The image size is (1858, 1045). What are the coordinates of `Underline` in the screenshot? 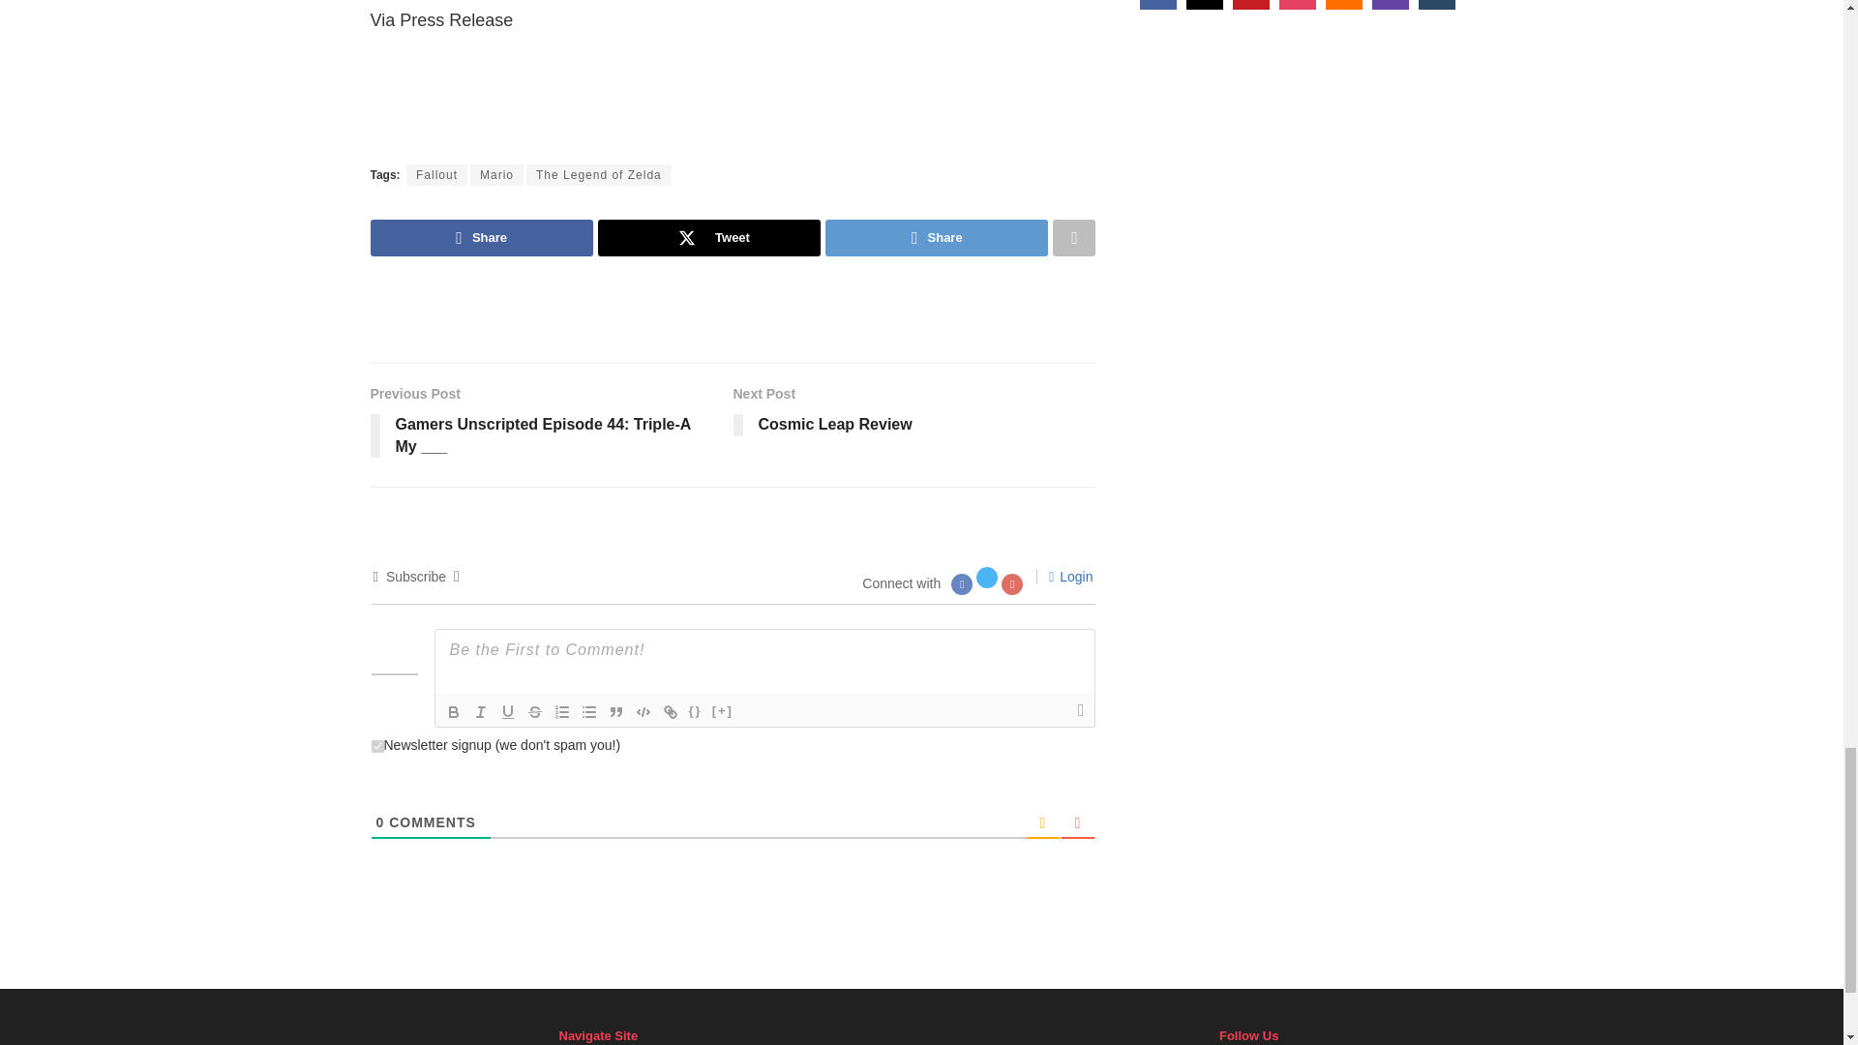 It's located at (507, 712).